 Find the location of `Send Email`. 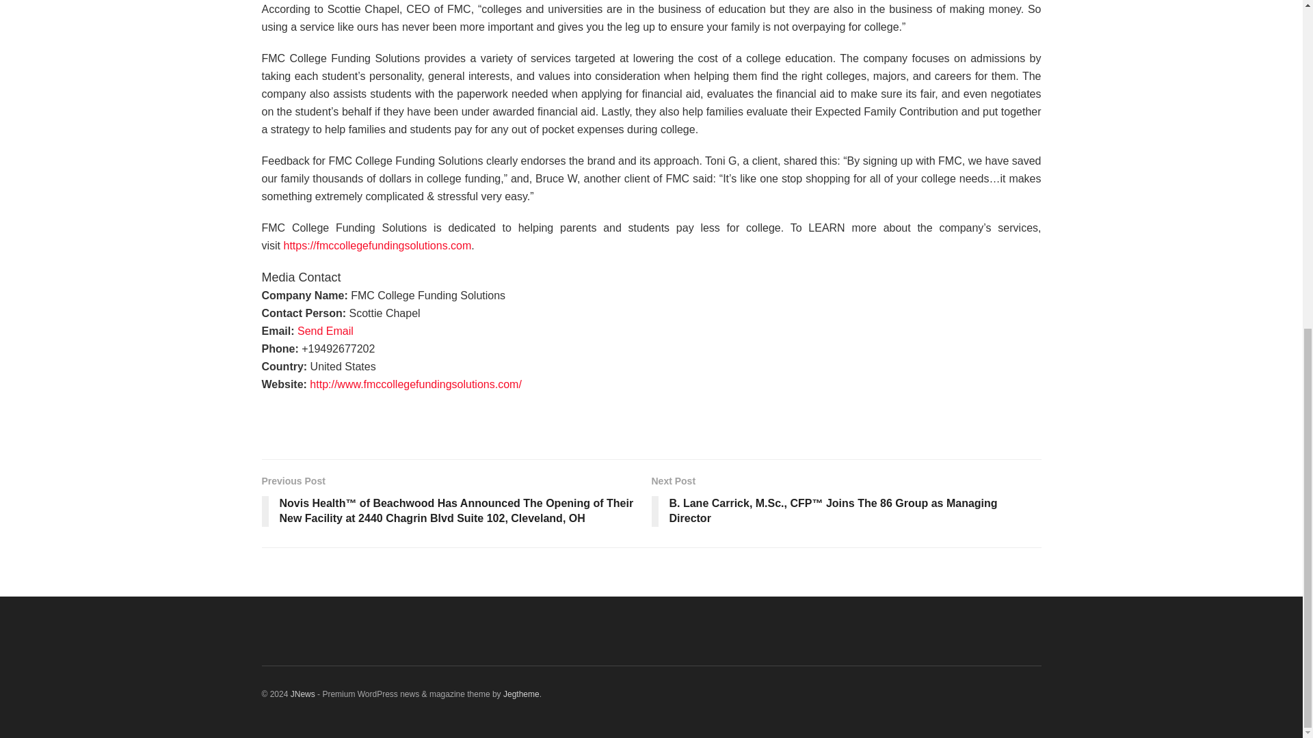

Send Email is located at coordinates (326, 331).